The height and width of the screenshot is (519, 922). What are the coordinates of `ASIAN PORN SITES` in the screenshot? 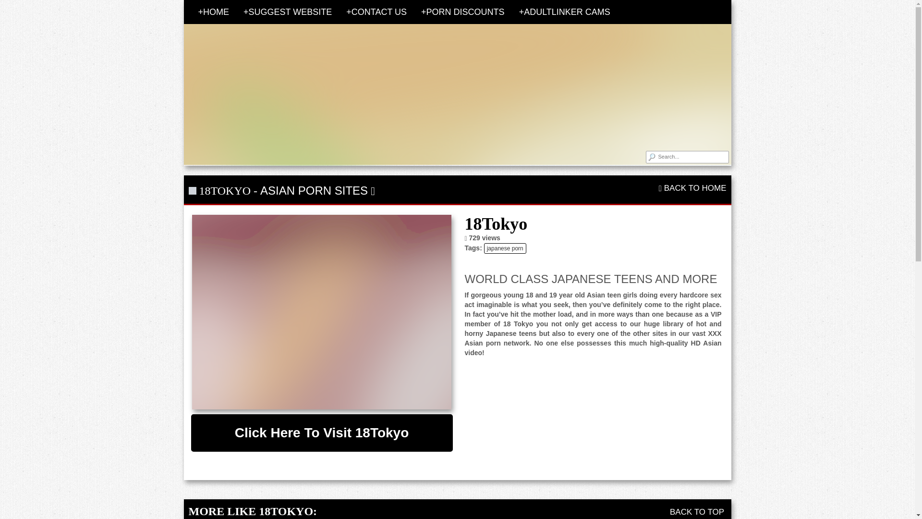 It's located at (314, 190).